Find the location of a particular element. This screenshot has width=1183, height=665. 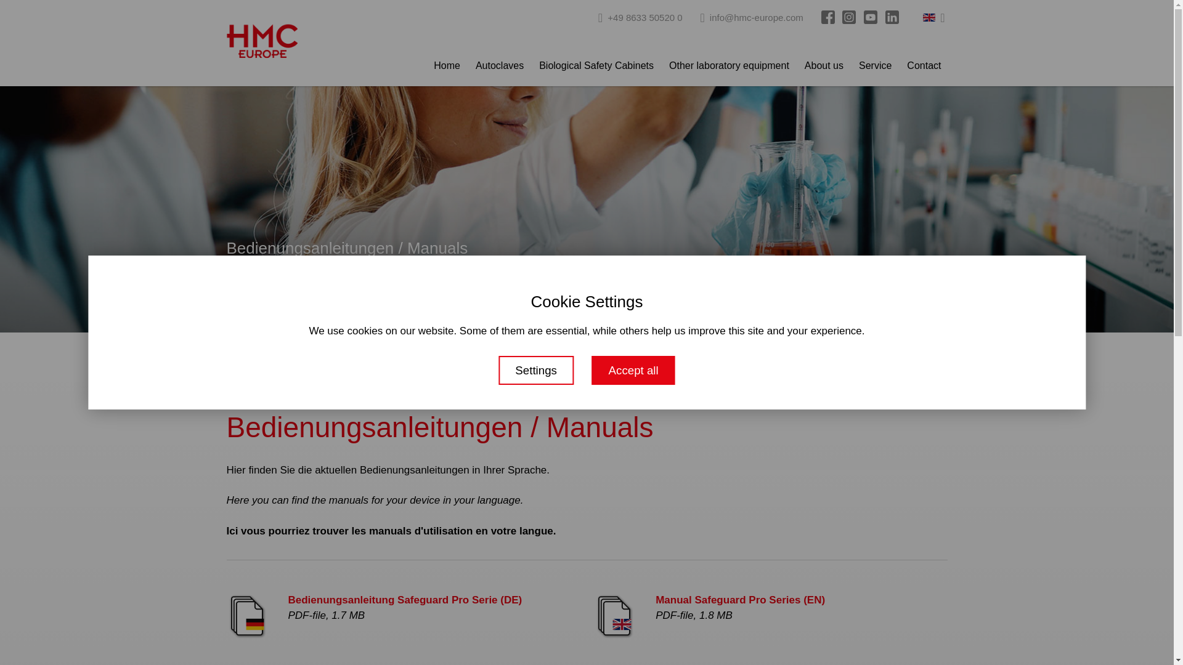

Contact is located at coordinates (924, 68).